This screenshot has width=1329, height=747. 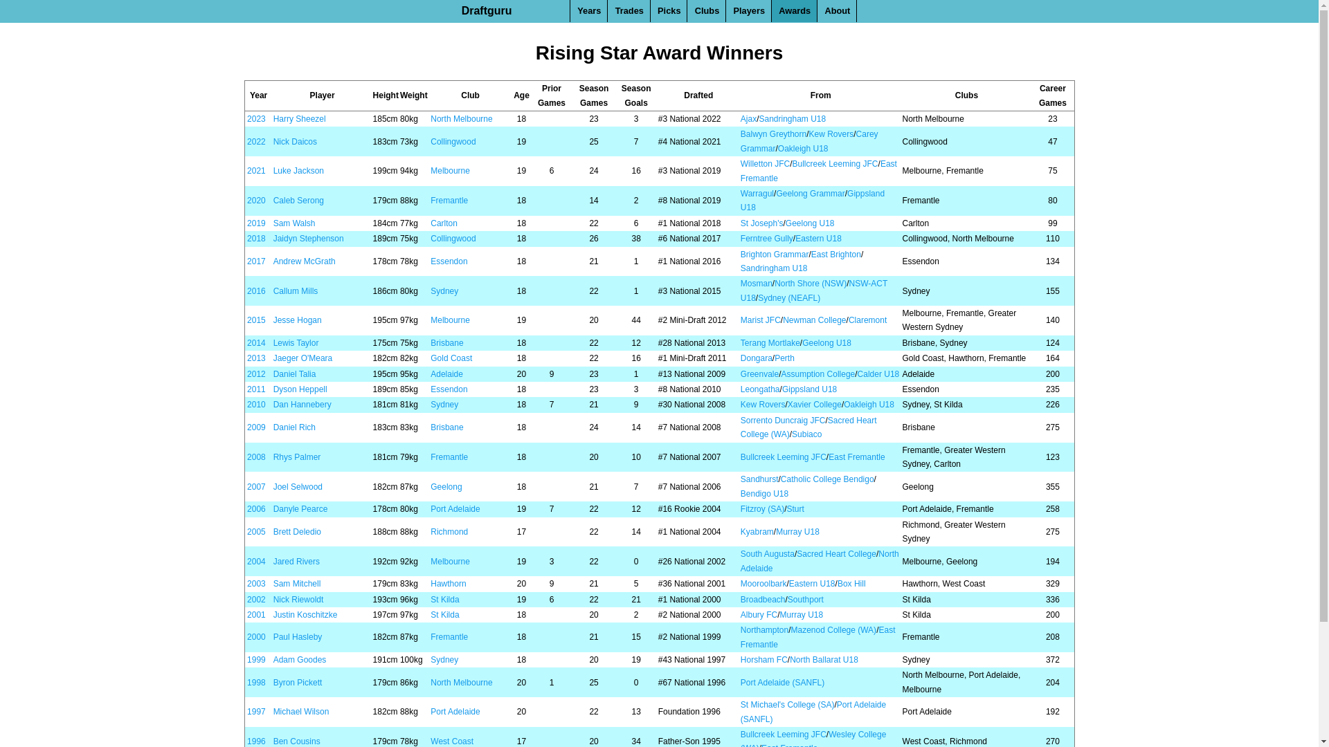 What do you see at coordinates (449, 532) in the screenshot?
I see `Richmond` at bounding box center [449, 532].